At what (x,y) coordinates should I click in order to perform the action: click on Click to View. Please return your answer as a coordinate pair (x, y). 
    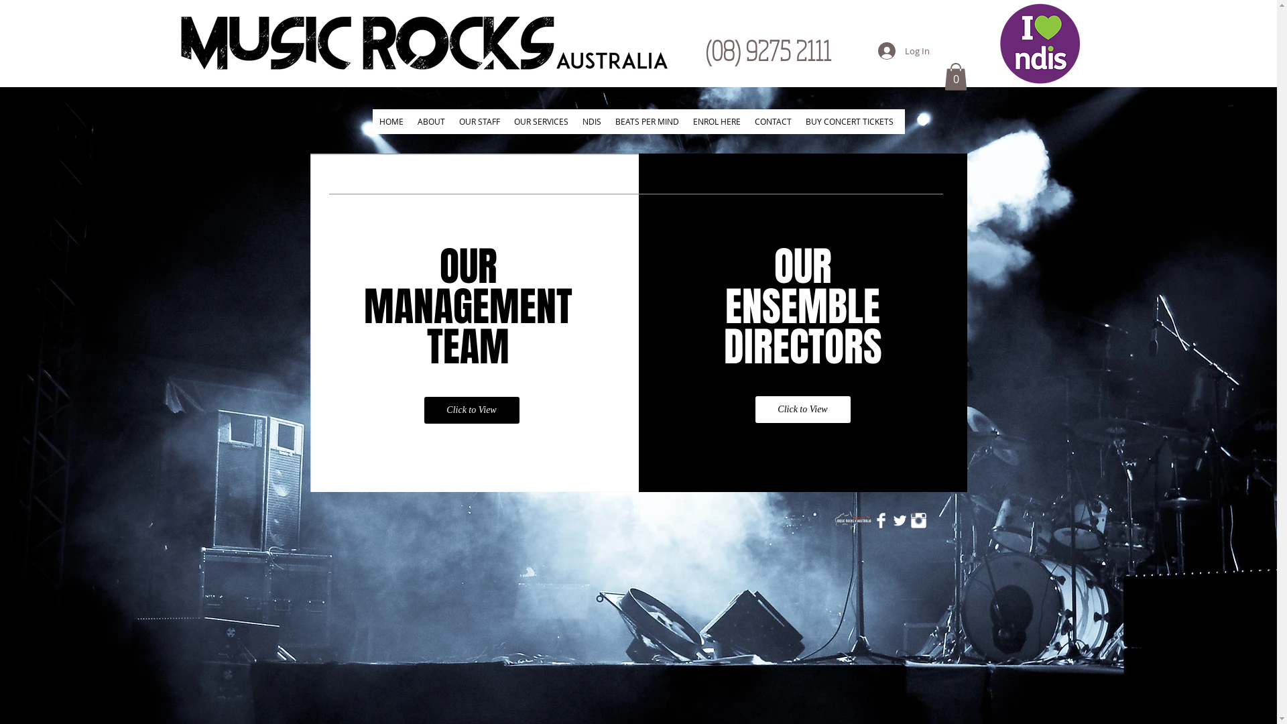
    Looking at the image, I should click on (471, 410).